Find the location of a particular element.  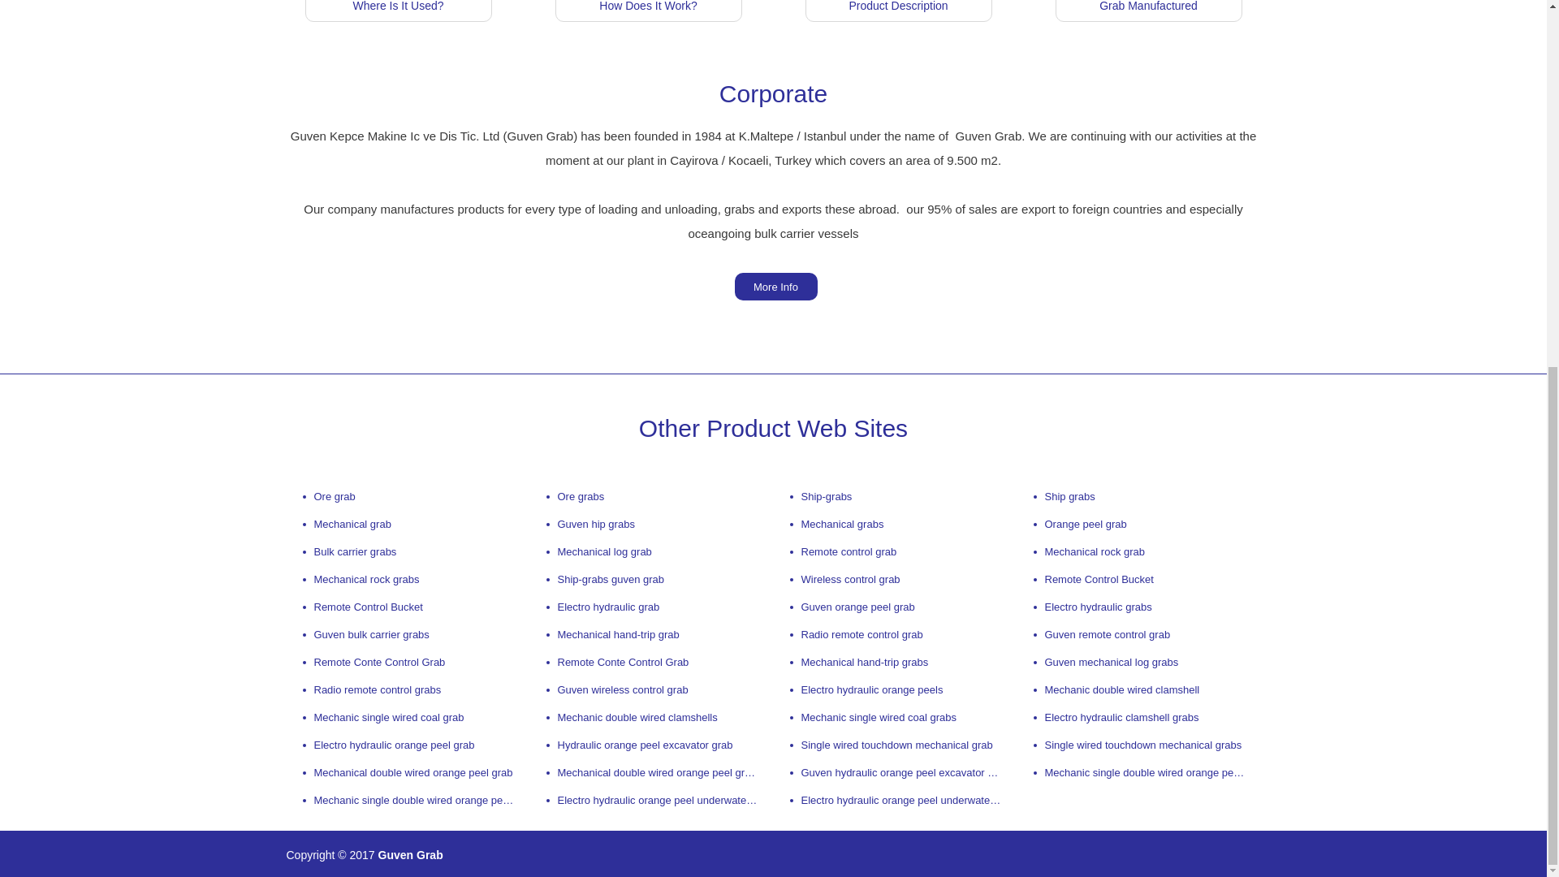

Guven orange peel grab is located at coordinates (895, 607).